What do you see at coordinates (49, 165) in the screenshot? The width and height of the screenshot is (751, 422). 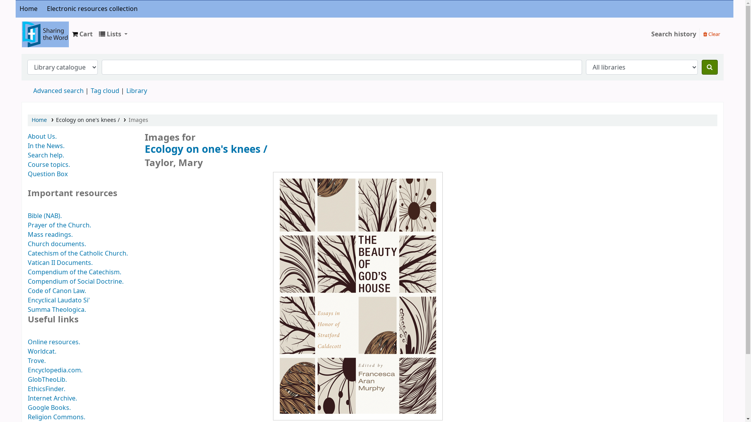 I see `Course topics.` at bounding box center [49, 165].